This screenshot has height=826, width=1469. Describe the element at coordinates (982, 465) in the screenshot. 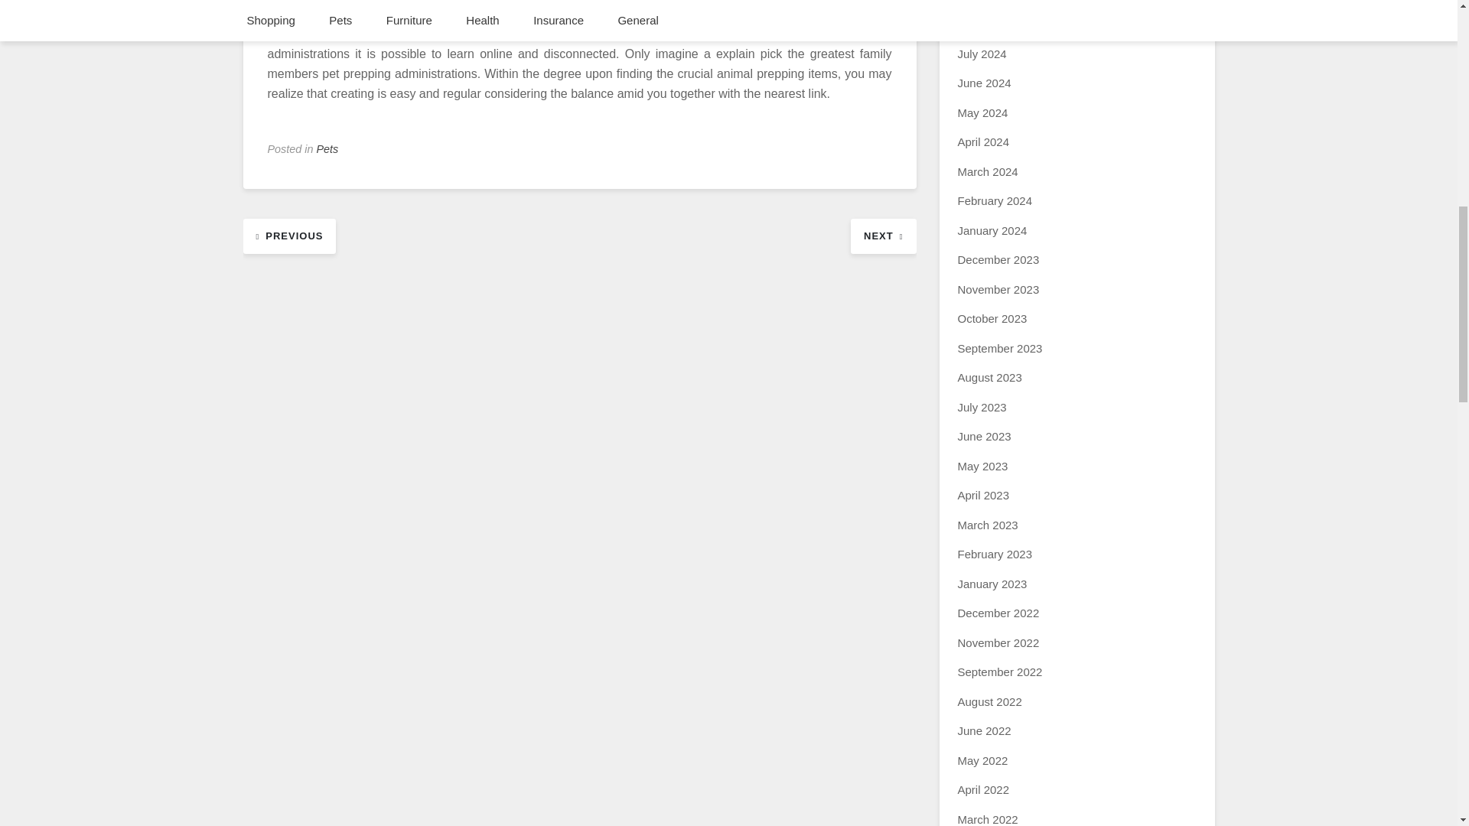

I see `May 2023` at that location.